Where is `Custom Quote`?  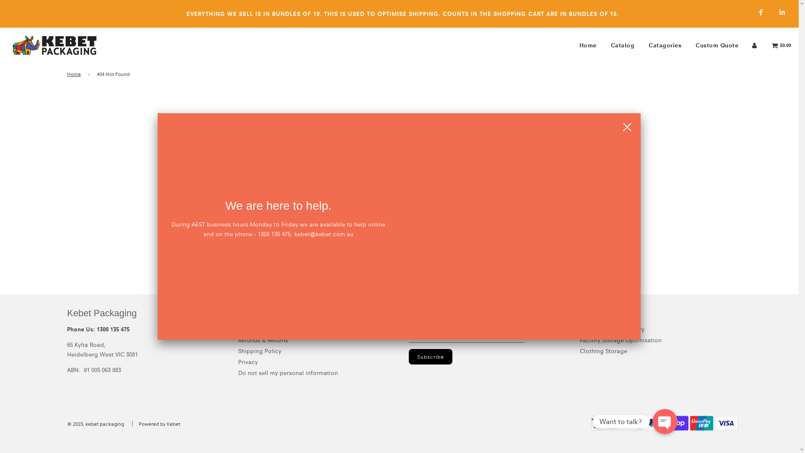 Custom Quote is located at coordinates (717, 45).